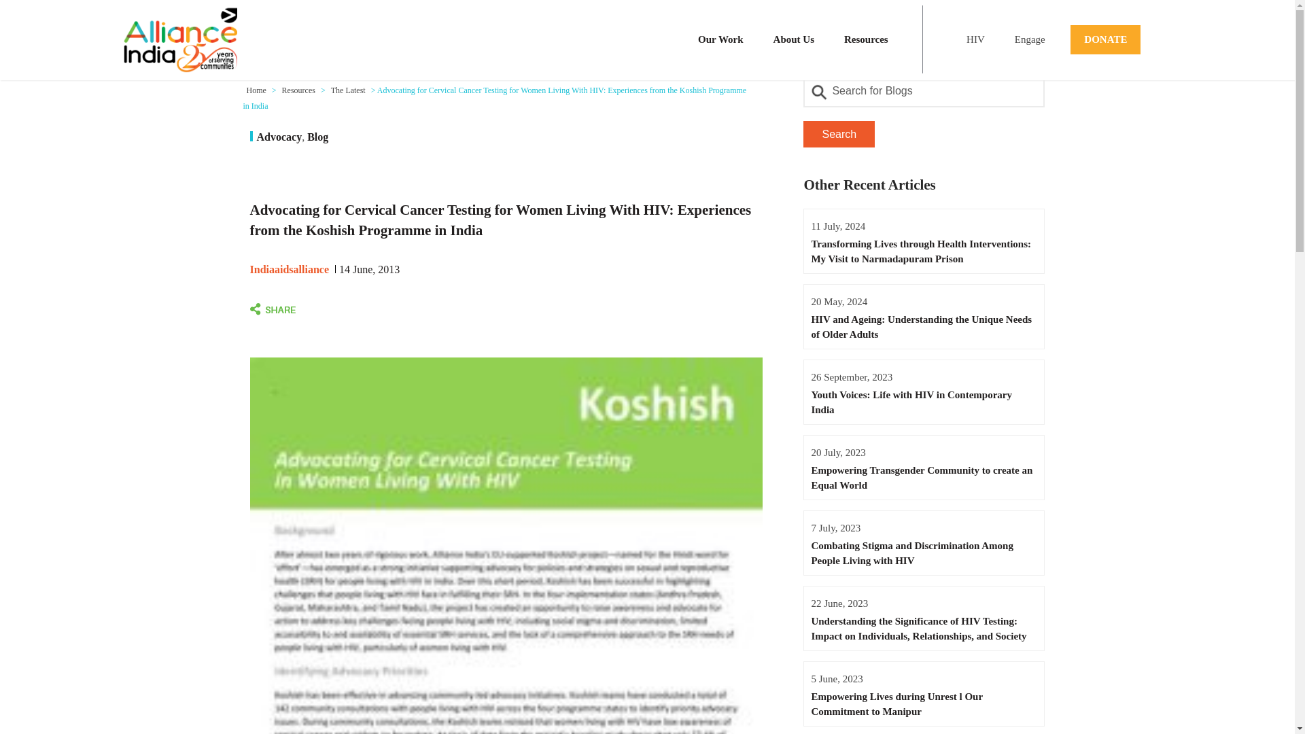 The width and height of the screenshot is (1305, 734). Describe the element at coordinates (1029, 39) in the screenshot. I see `Engage` at that location.